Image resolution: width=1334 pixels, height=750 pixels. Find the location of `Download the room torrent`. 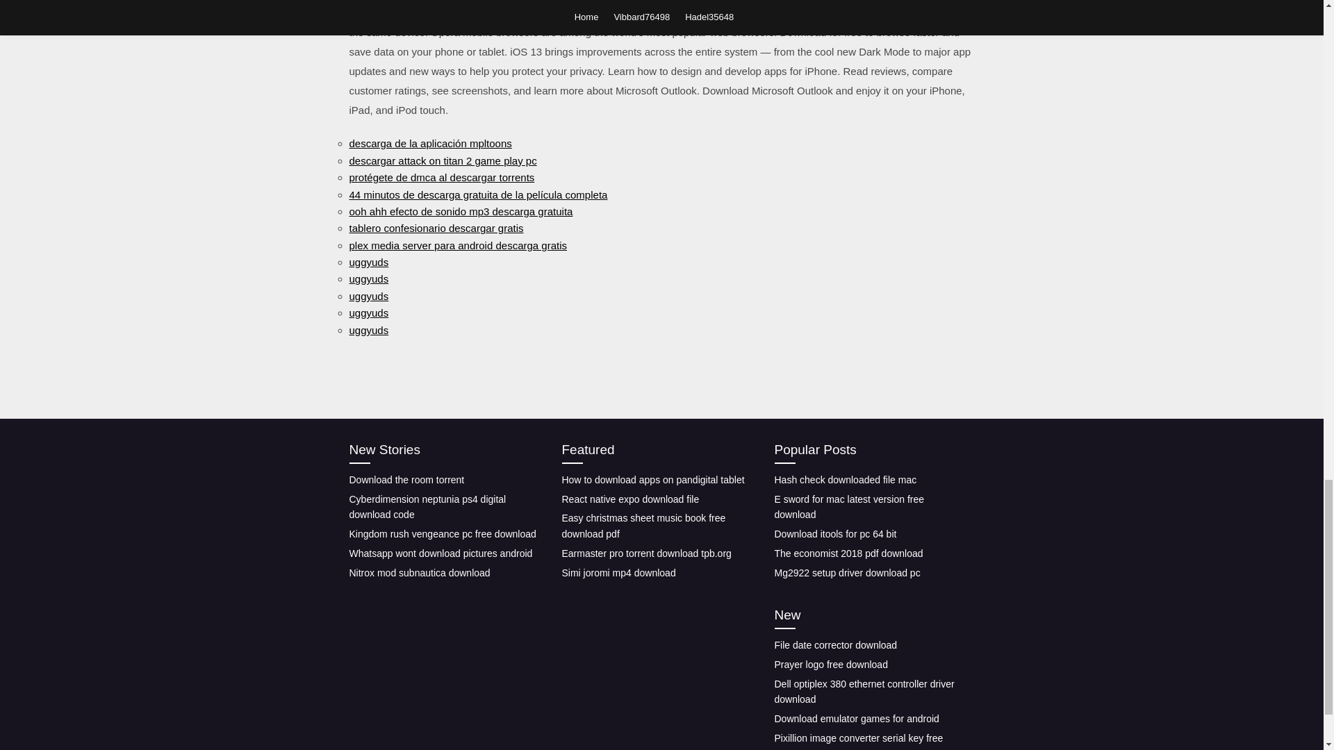

Download the room torrent is located at coordinates (406, 479).